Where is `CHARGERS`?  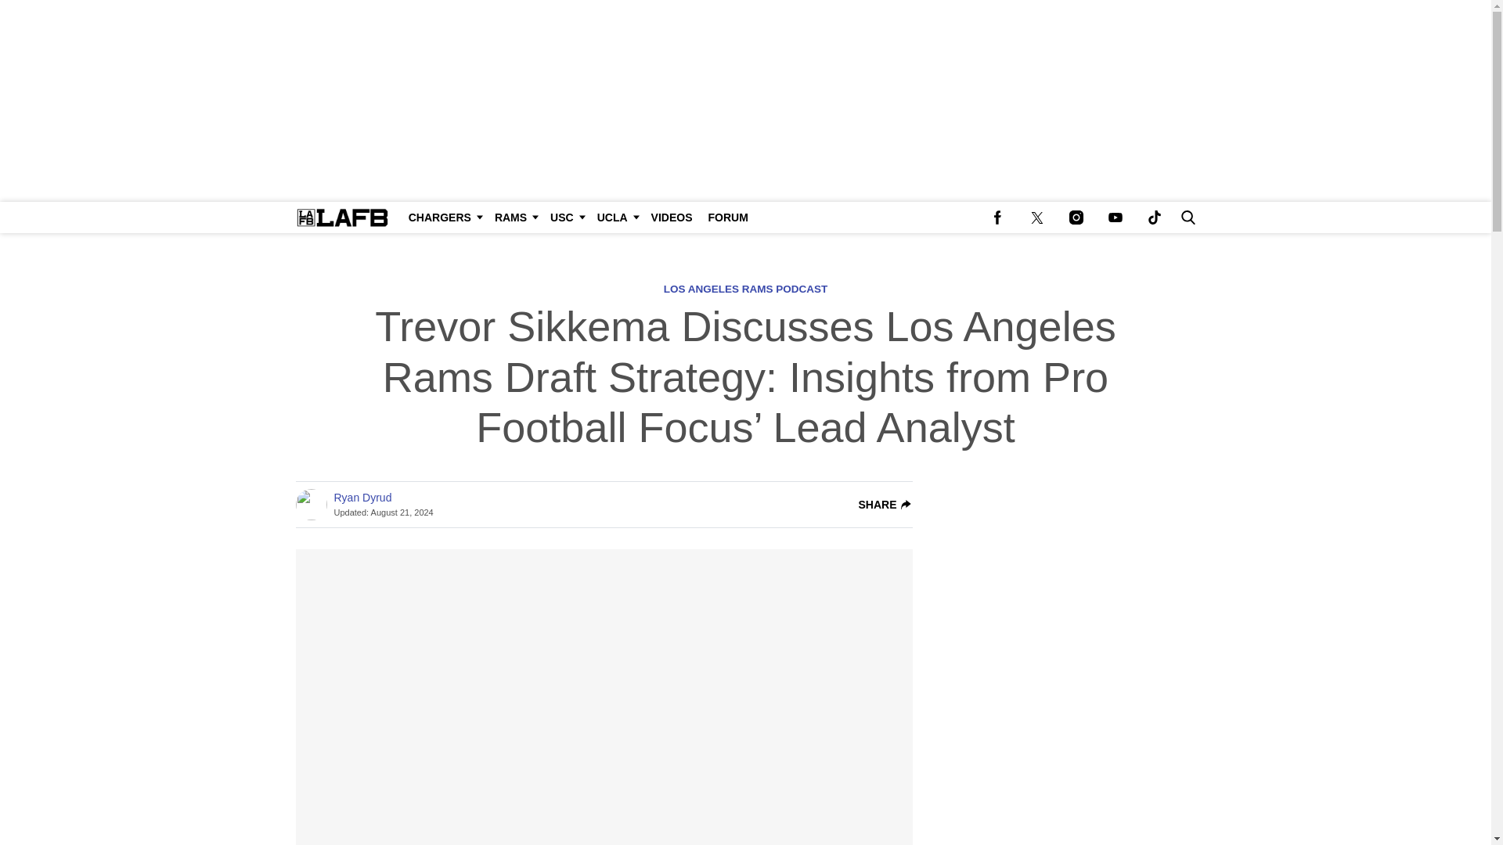
CHARGERS is located at coordinates (444, 218).